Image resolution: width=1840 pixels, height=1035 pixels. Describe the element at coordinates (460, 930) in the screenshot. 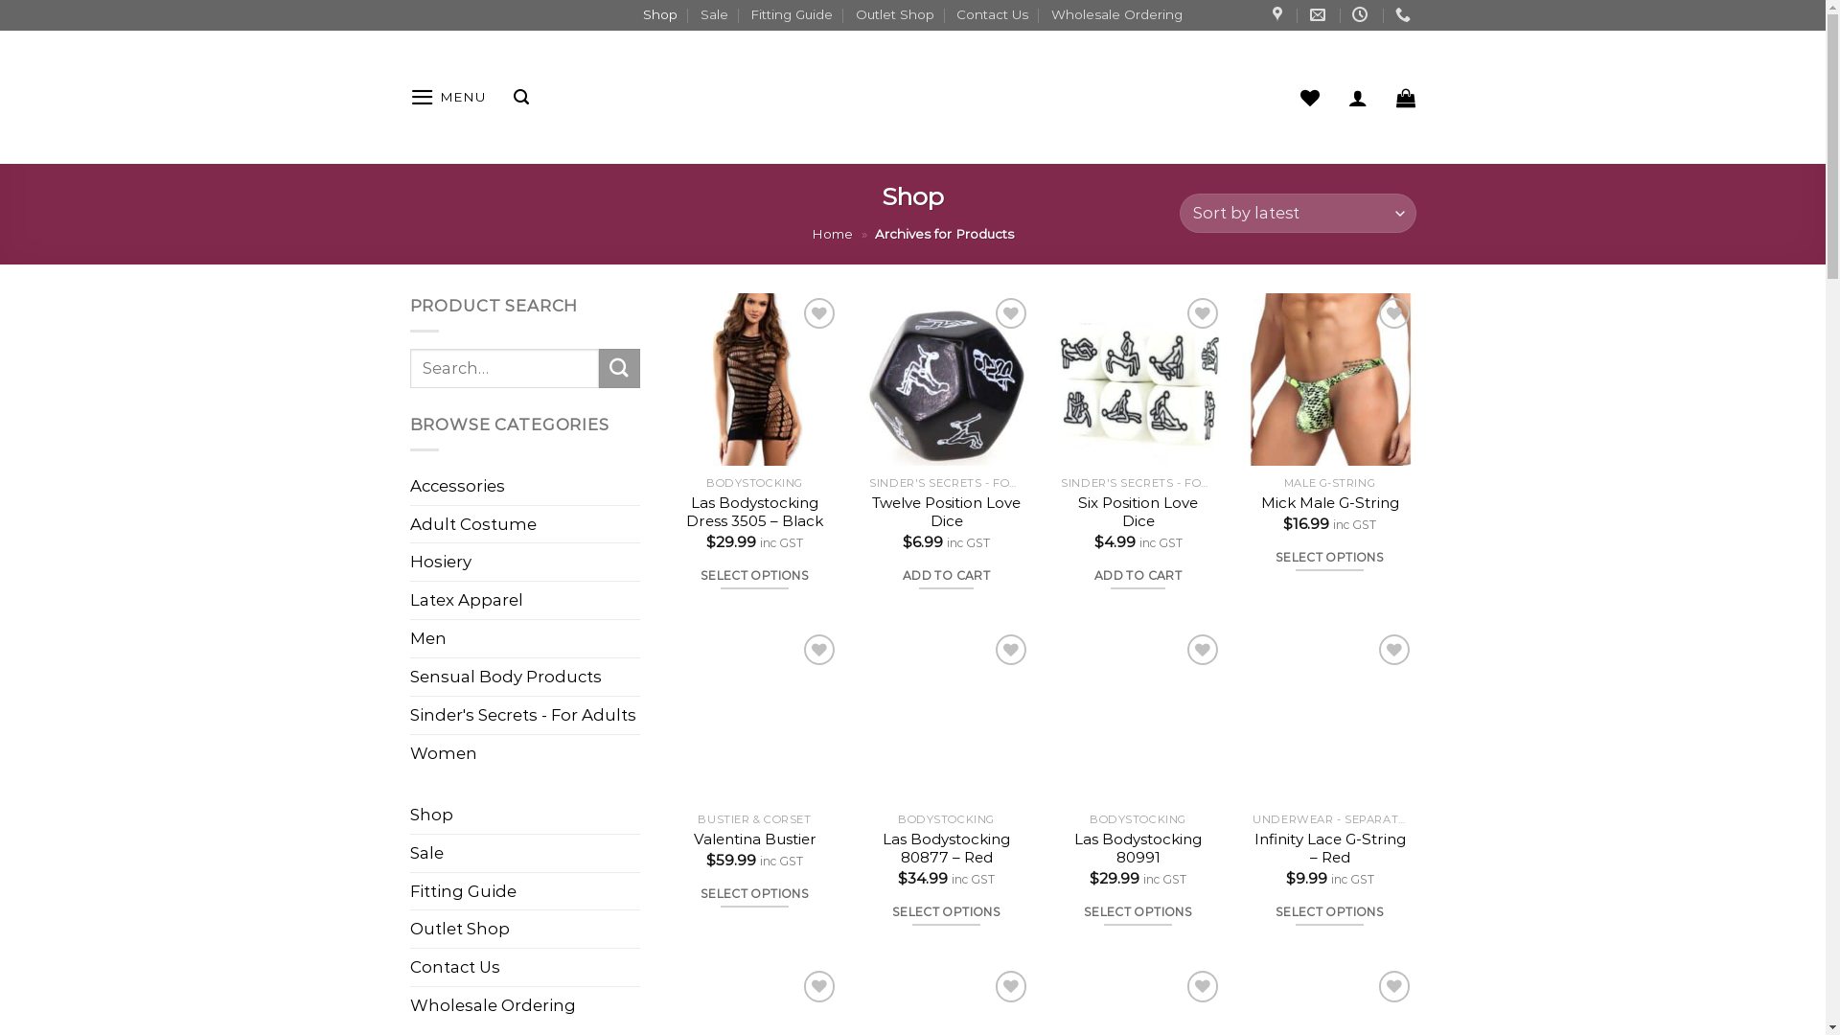

I see `Outlet Shop` at that location.